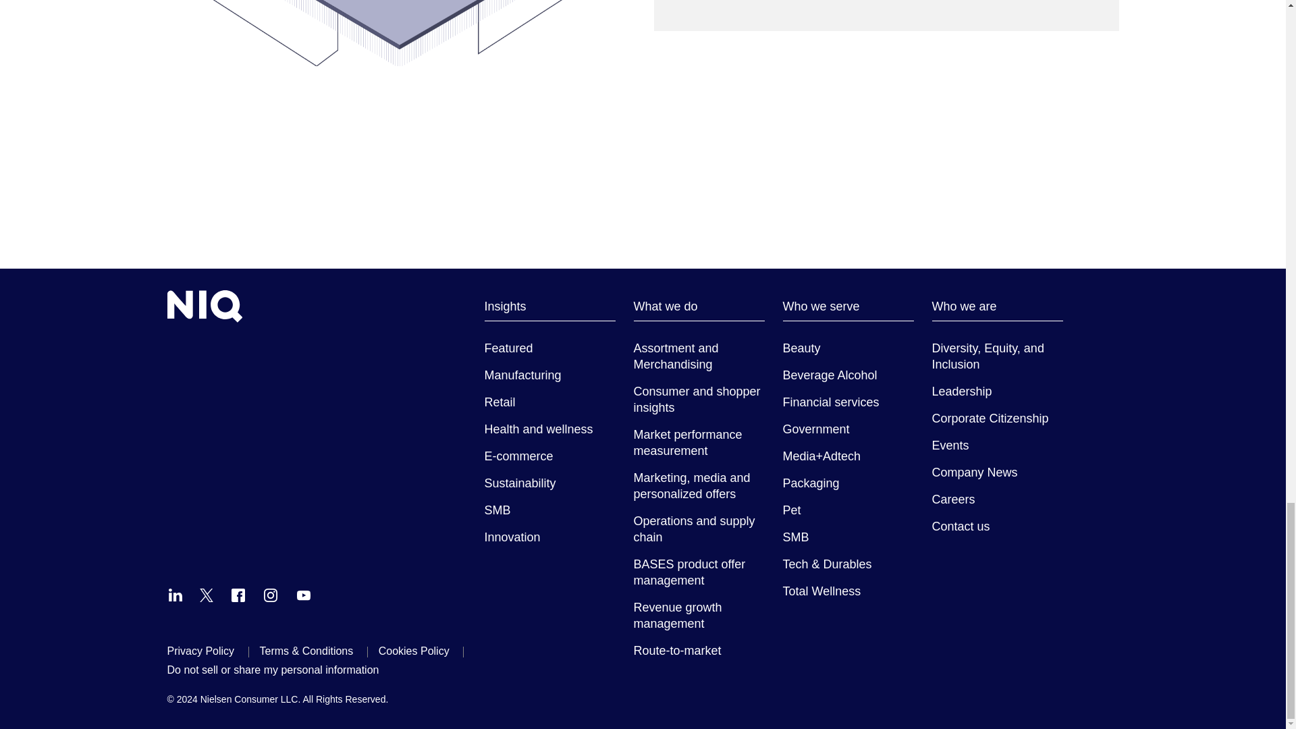  What do you see at coordinates (304, 595) in the screenshot?
I see `YouTube` at bounding box center [304, 595].